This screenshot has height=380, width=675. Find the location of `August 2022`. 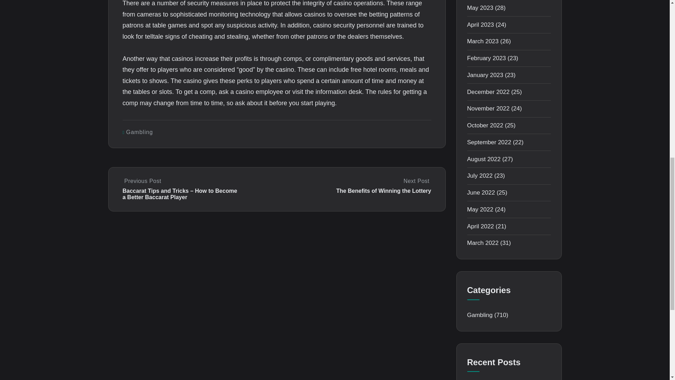

August 2022 is located at coordinates (483, 159).